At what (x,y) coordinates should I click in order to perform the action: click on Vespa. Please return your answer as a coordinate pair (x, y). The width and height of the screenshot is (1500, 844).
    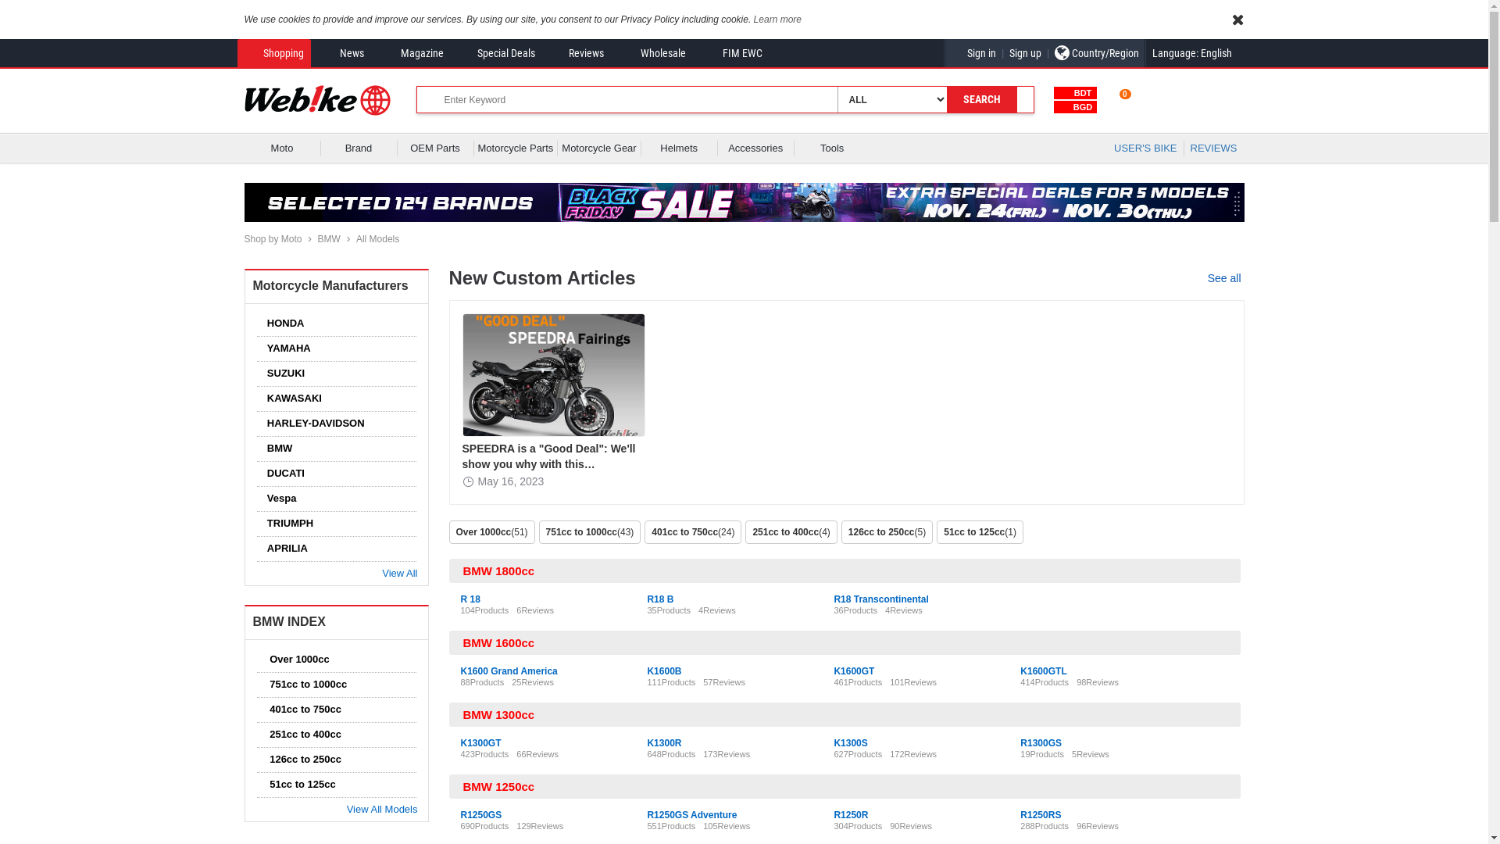
    Looking at the image, I should click on (278, 499).